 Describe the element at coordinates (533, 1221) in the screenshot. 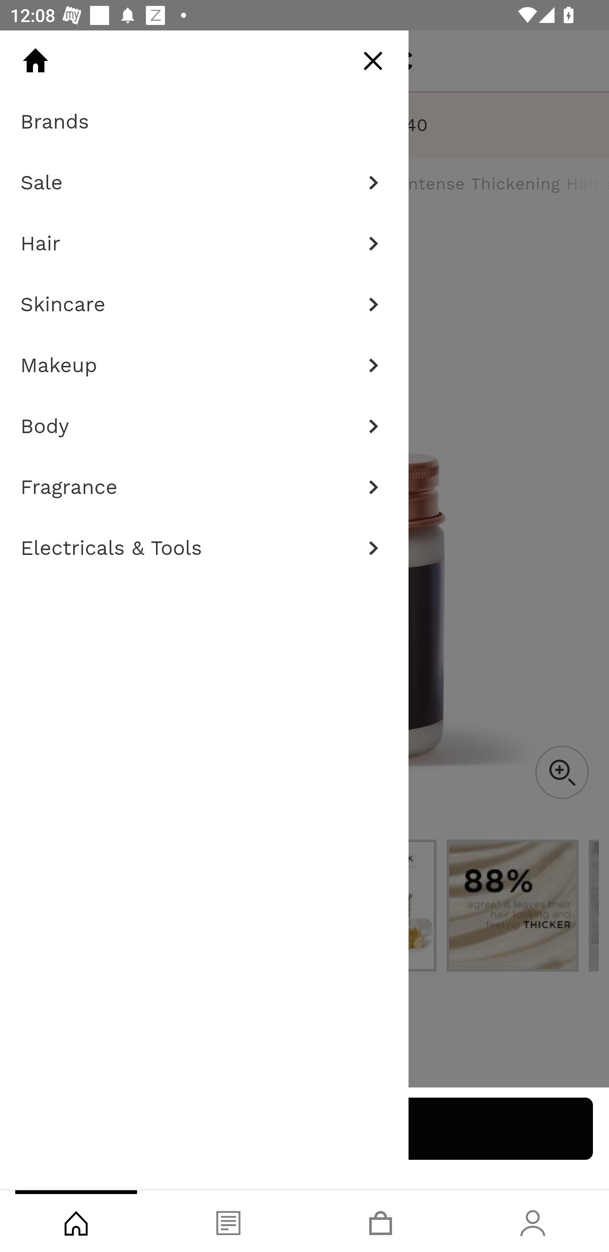

I see `Account, tab, 4 of 4` at that location.